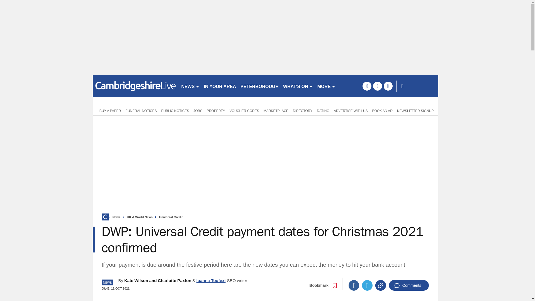 Image resolution: width=535 pixels, height=301 pixels. I want to click on NEWS, so click(190, 86).